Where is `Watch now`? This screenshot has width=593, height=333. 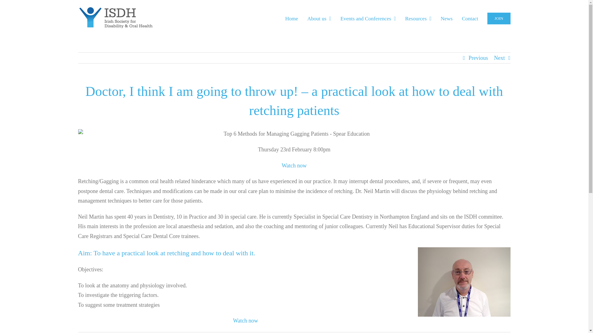
Watch now is located at coordinates (245, 321).